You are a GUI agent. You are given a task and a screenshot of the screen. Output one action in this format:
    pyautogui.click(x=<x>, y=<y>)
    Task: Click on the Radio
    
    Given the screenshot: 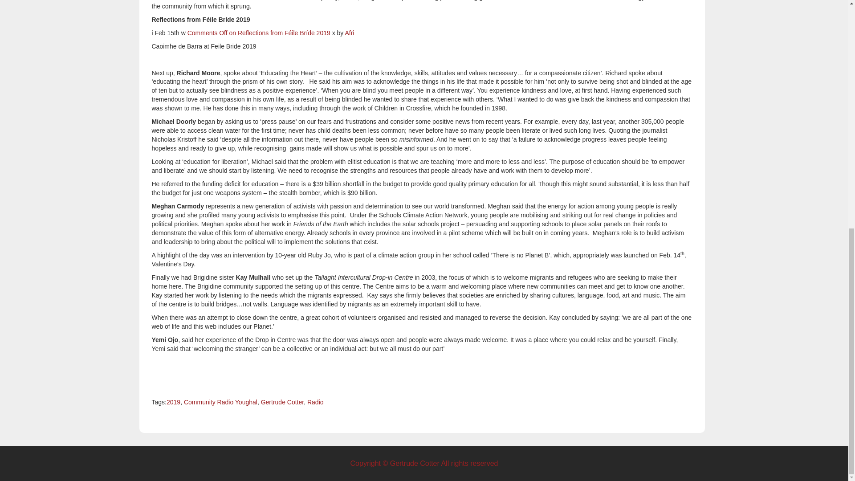 What is the action you would take?
    pyautogui.click(x=315, y=402)
    